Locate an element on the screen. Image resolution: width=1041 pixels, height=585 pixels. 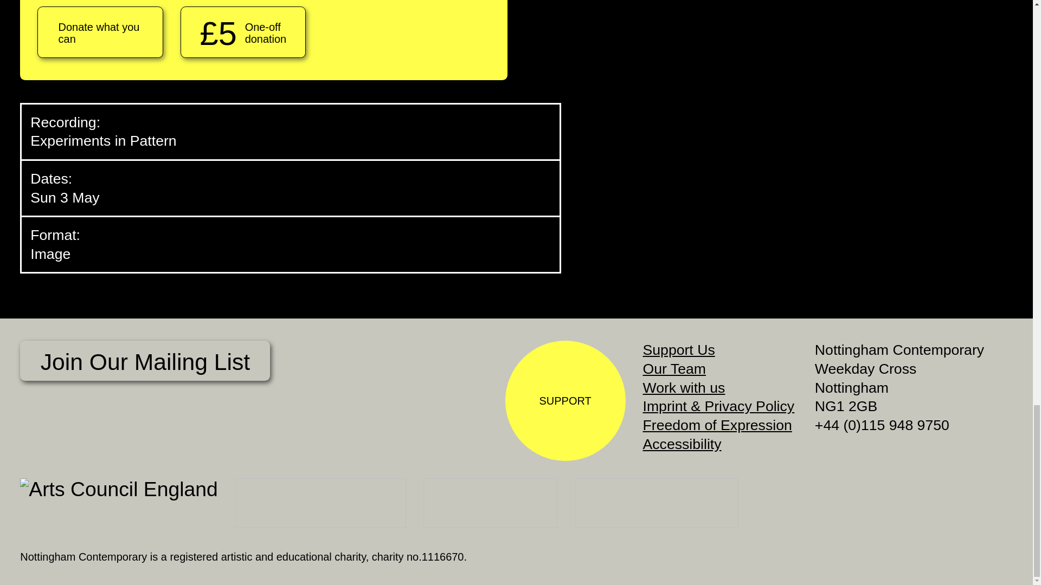
Join Our Mailing List is located at coordinates (144, 361).